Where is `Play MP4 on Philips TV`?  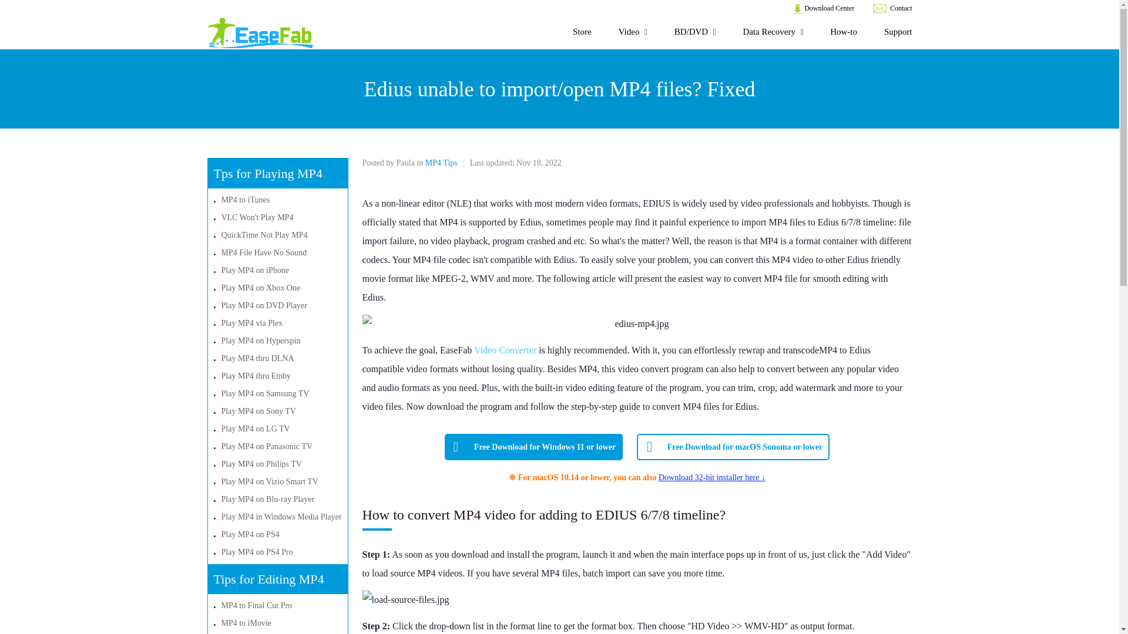 Play MP4 on Philips TV is located at coordinates (261, 464).